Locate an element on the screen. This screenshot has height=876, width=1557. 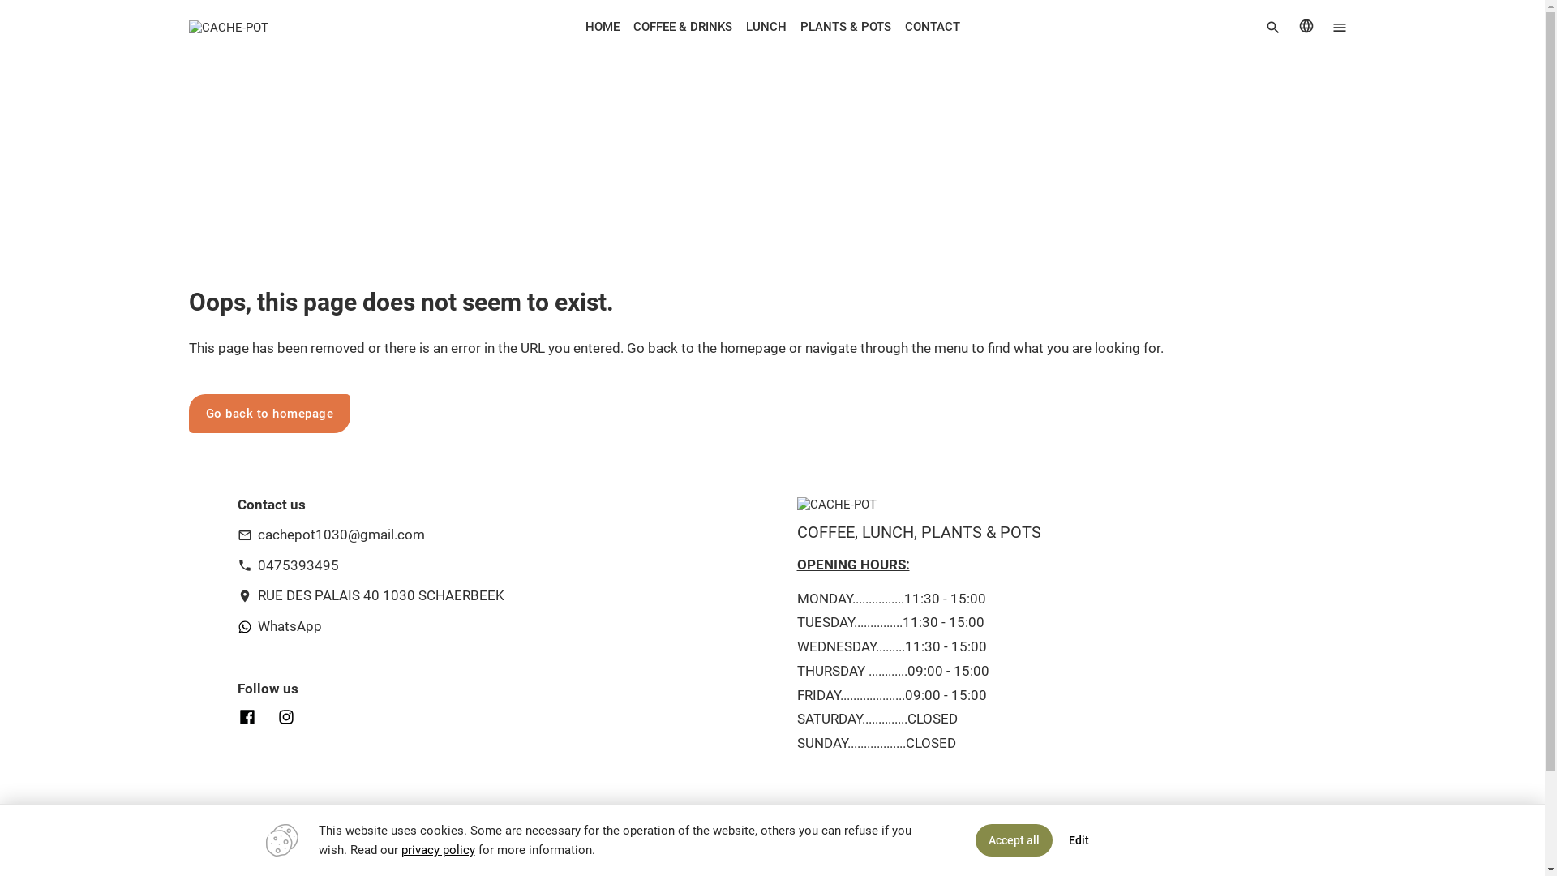
Edit is located at coordinates (1079, 840).